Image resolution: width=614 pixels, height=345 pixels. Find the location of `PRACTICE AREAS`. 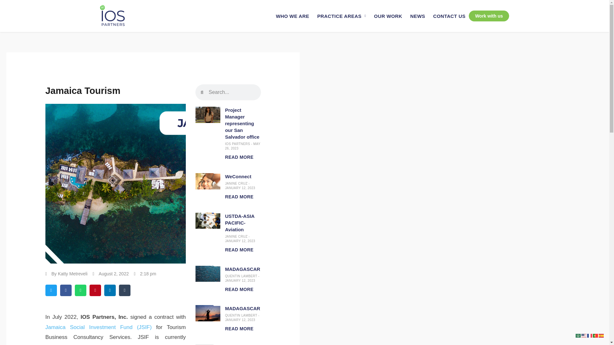

PRACTICE AREAS is located at coordinates (342, 16).